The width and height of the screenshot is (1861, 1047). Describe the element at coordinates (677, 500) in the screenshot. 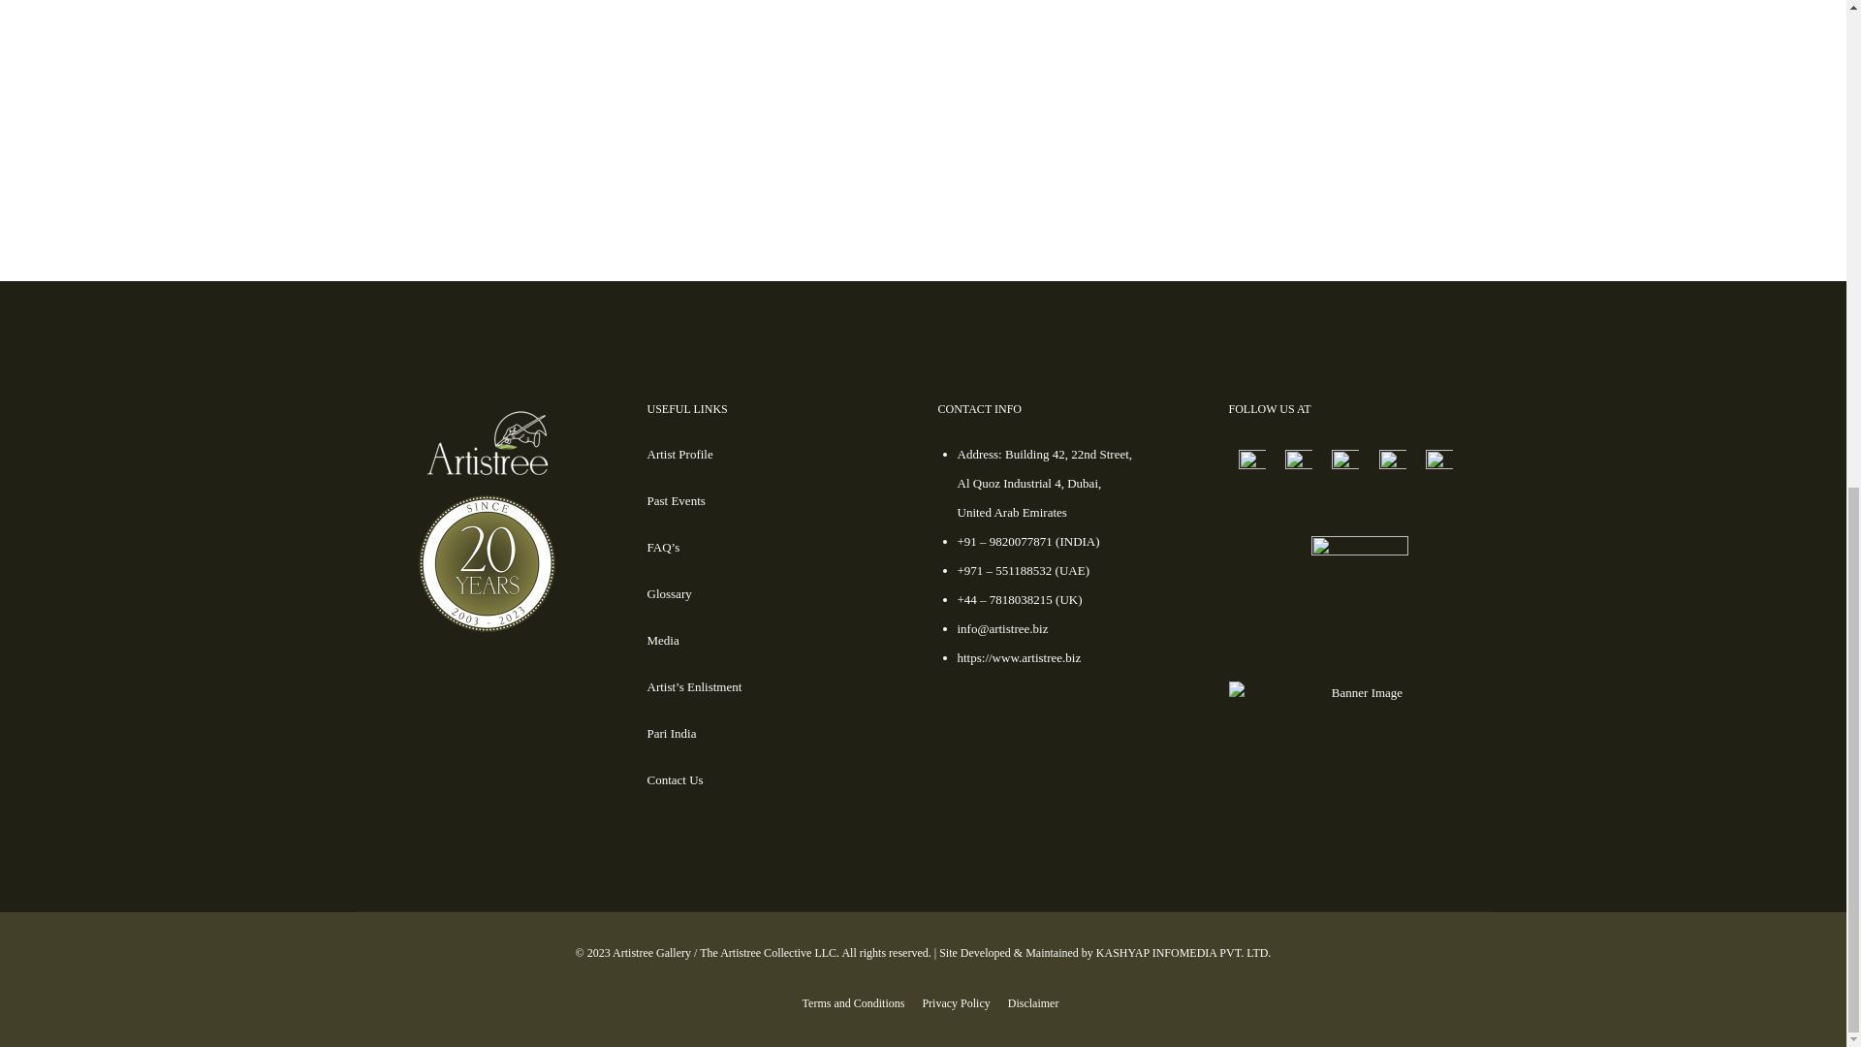

I see `Past Events` at that location.